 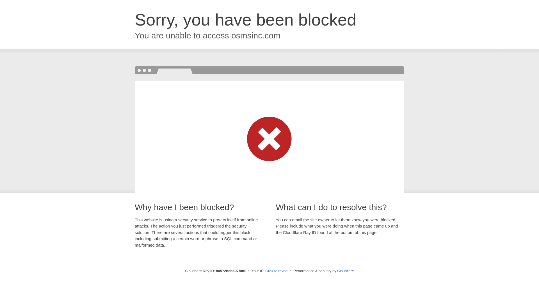 What do you see at coordinates (345, 271) in the screenshot?
I see `Cloudflare` at bounding box center [345, 271].